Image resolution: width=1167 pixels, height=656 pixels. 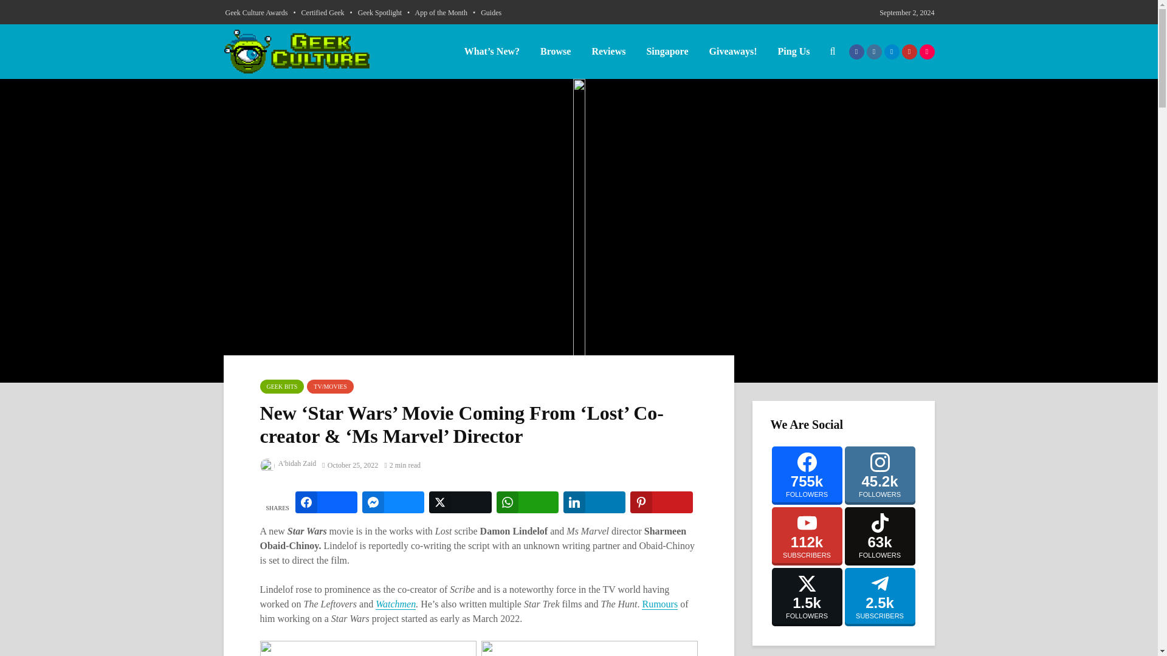 I want to click on Share on WhatsApp, so click(x=528, y=502).